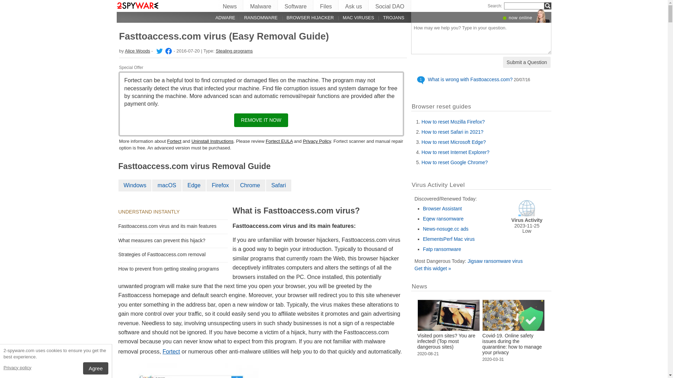 This screenshot has height=378, width=673. I want to click on Files, so click(326, 5).